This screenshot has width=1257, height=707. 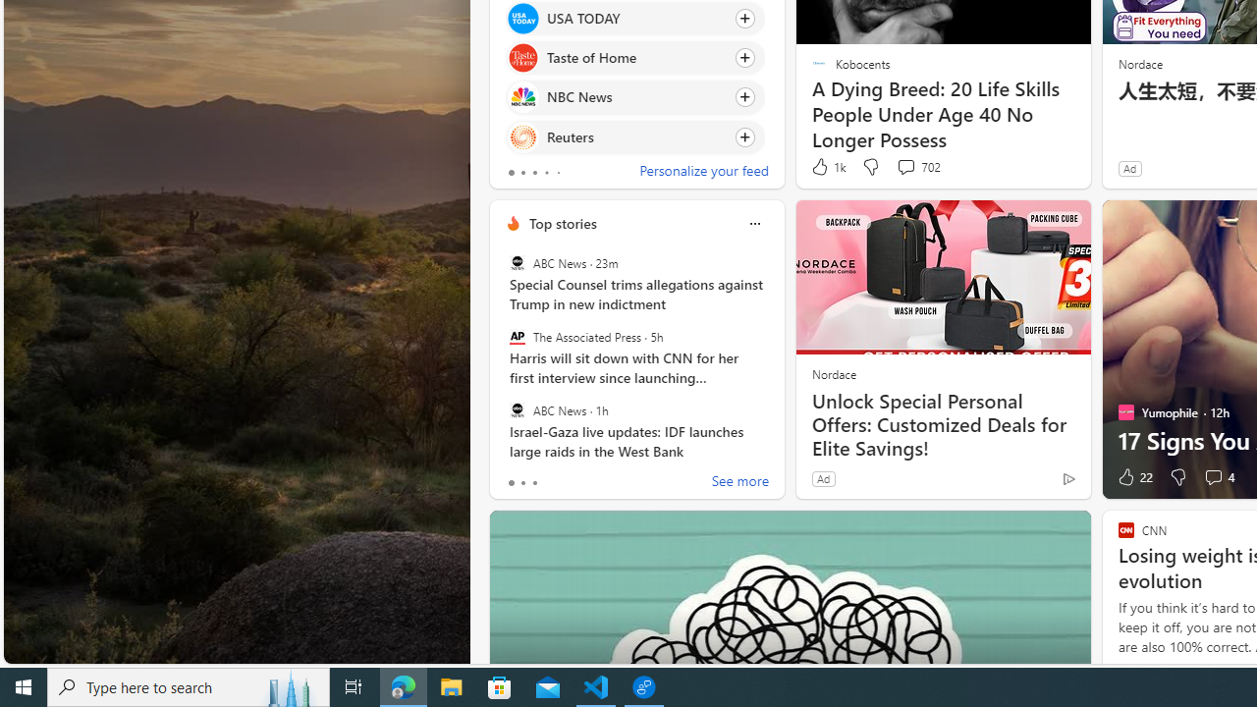 What do you see at coordinates (522, 18) in the screenshot?
I see `USA TODAY` at bounding box center [522, 18].